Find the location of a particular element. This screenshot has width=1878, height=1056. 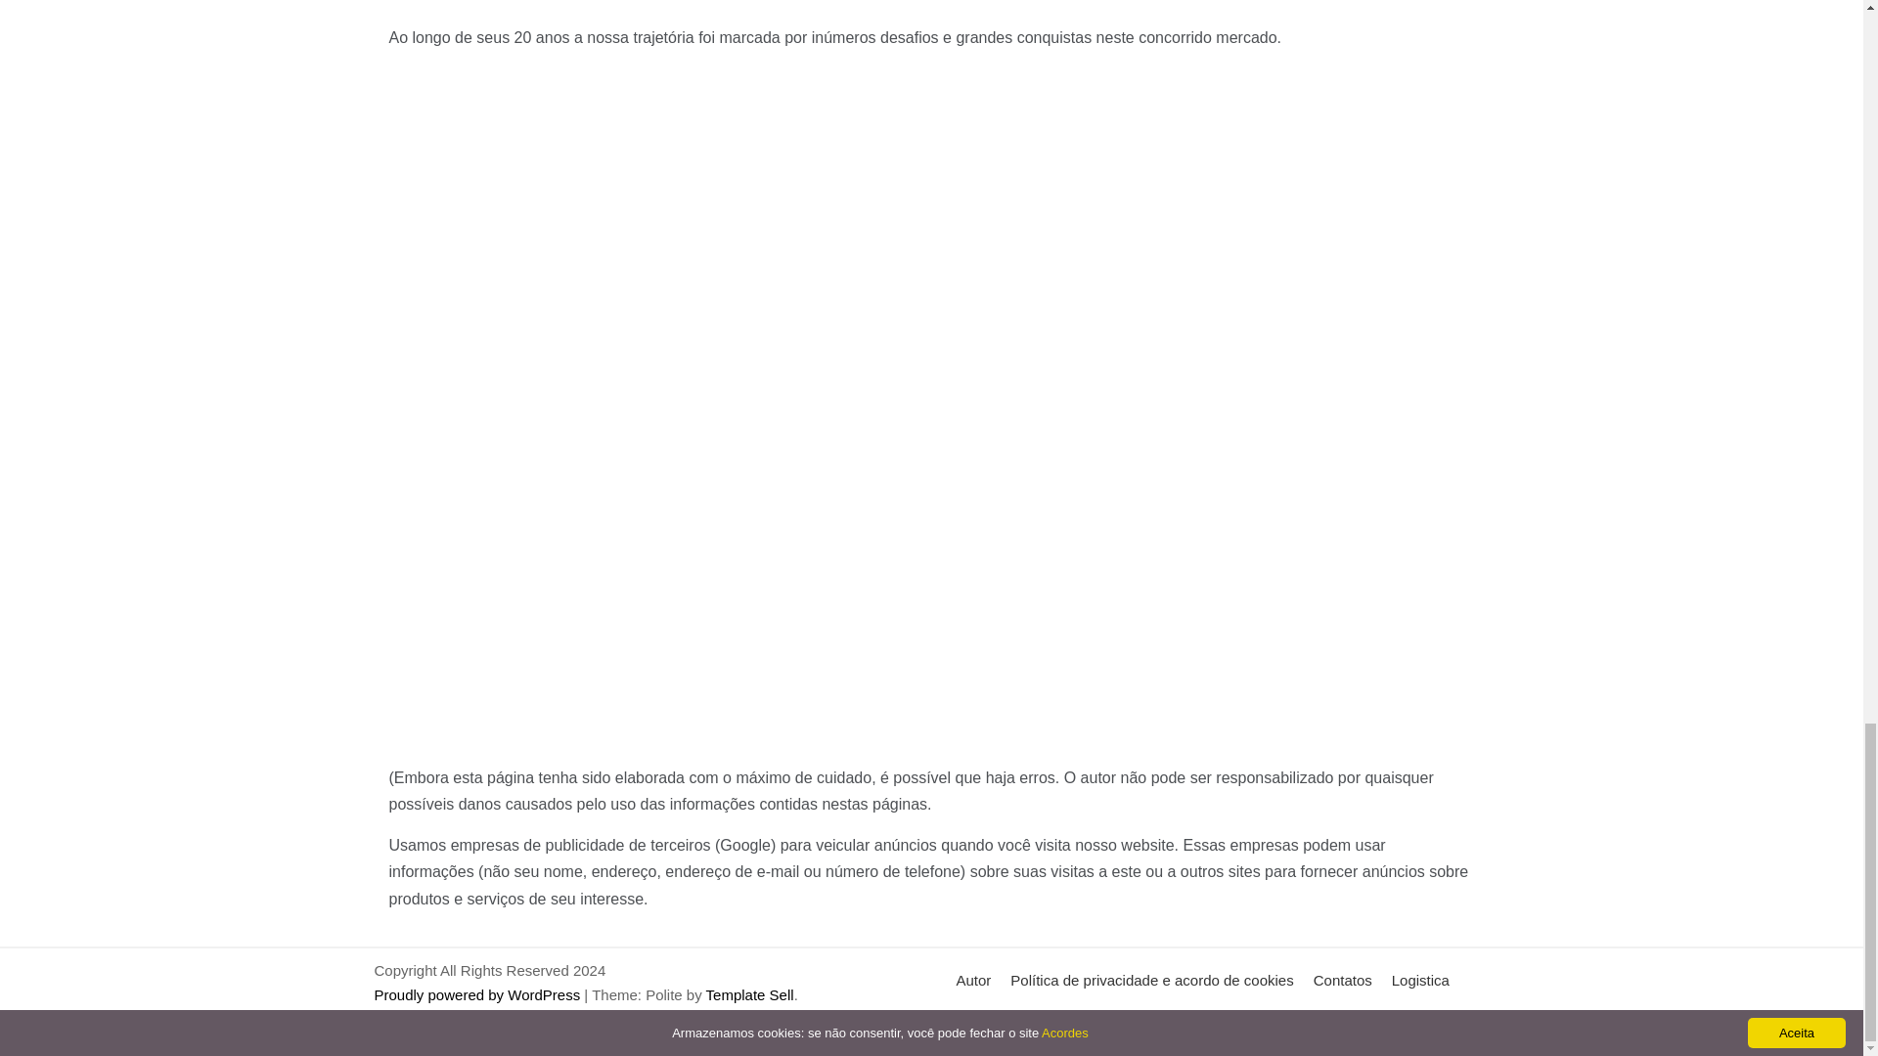

Autor is located at coordinates (973, 980).